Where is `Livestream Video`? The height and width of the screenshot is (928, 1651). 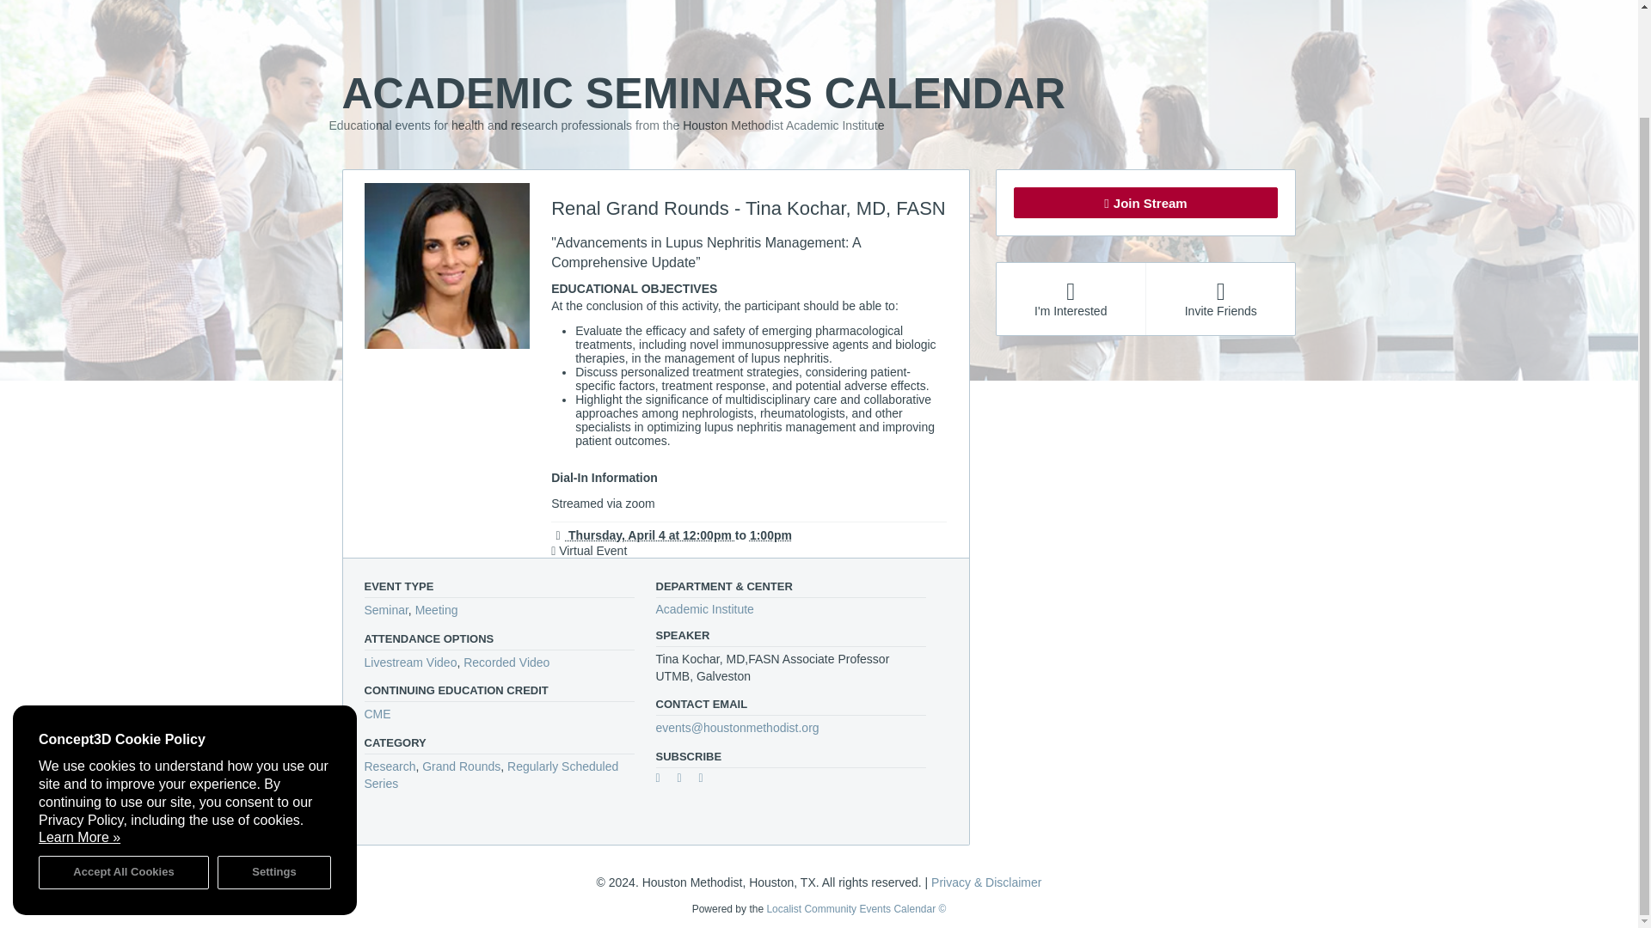 Livestream Video is located at coordinates (411, 662).